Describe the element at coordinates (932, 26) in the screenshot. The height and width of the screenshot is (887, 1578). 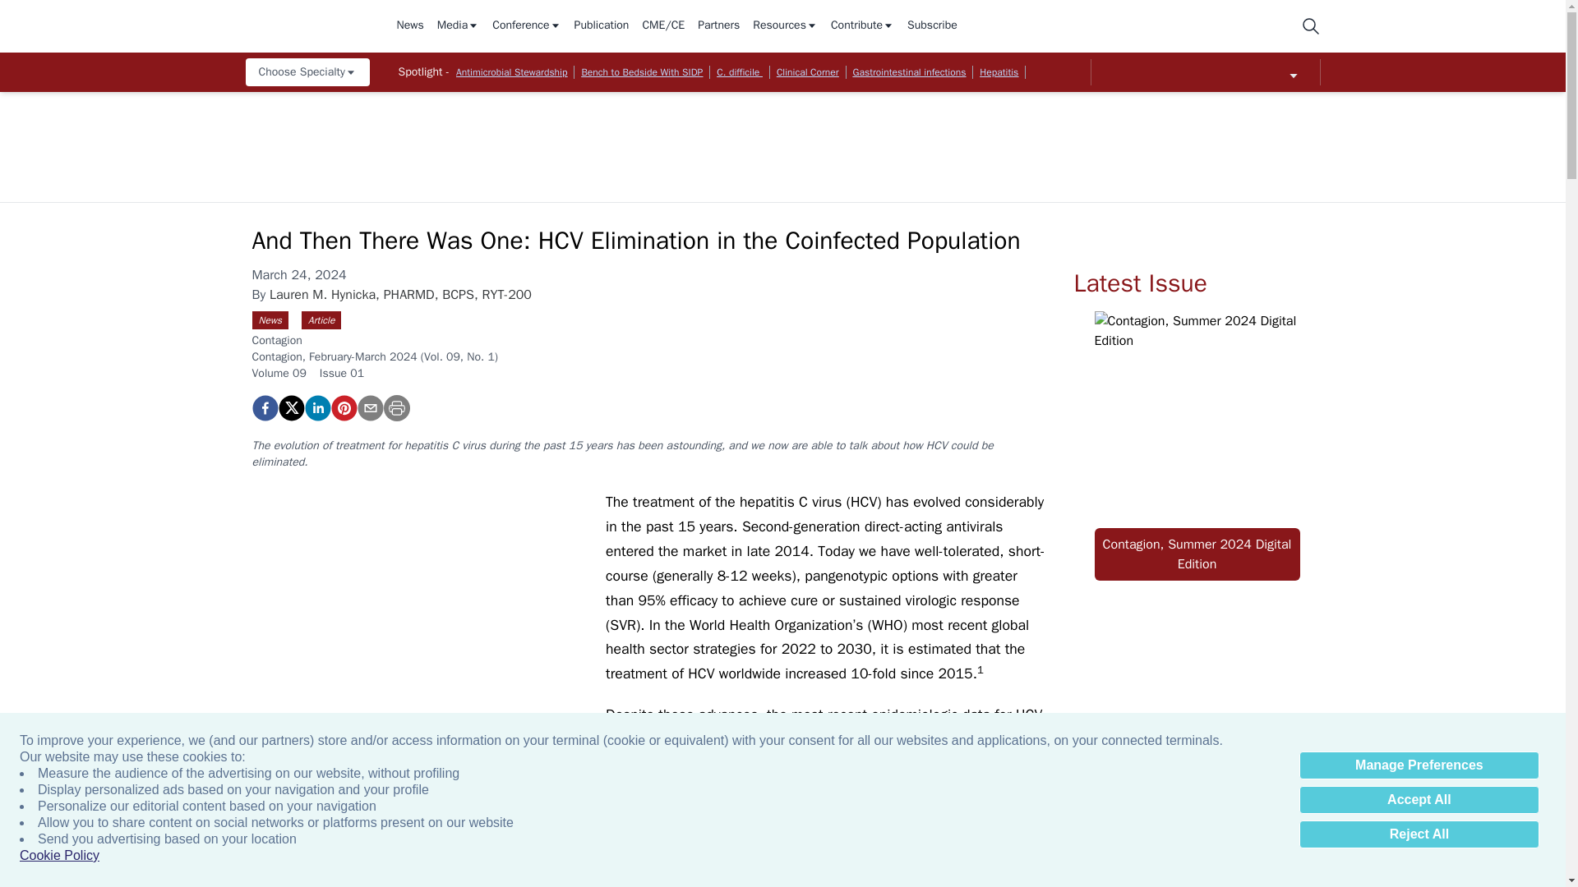
I see `Subscribe` at that location.